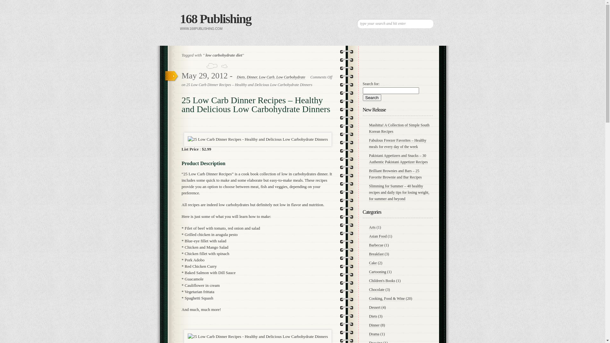 The height and width of the screenshot is (343, 610). What do you see at coordinates (370, 50) in the screenshot?
I see `Follow Us on Twitter!` at bounding box center [370, 50].